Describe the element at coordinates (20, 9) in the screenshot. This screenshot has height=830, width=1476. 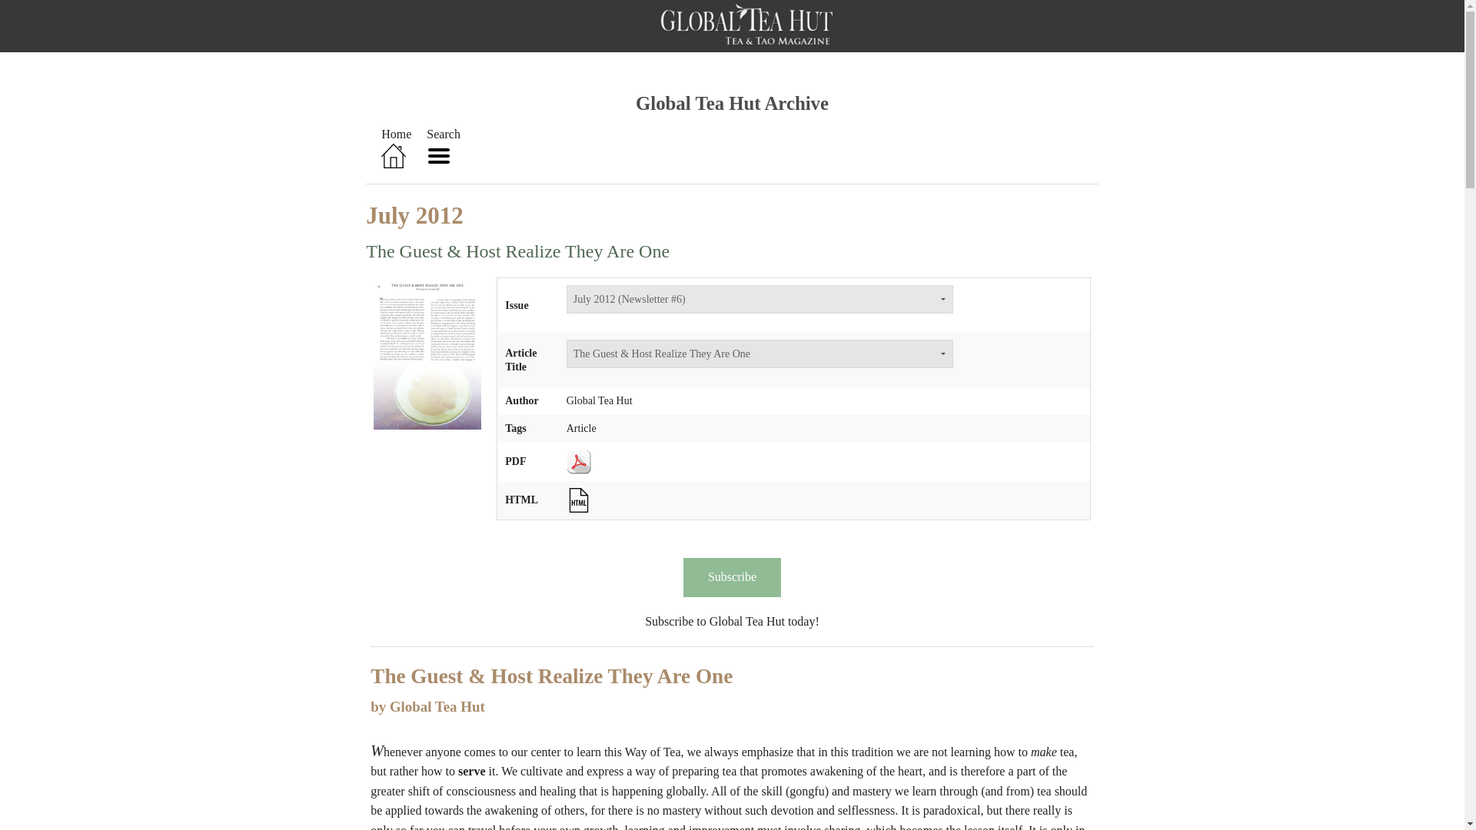
I see `Send` at that location.